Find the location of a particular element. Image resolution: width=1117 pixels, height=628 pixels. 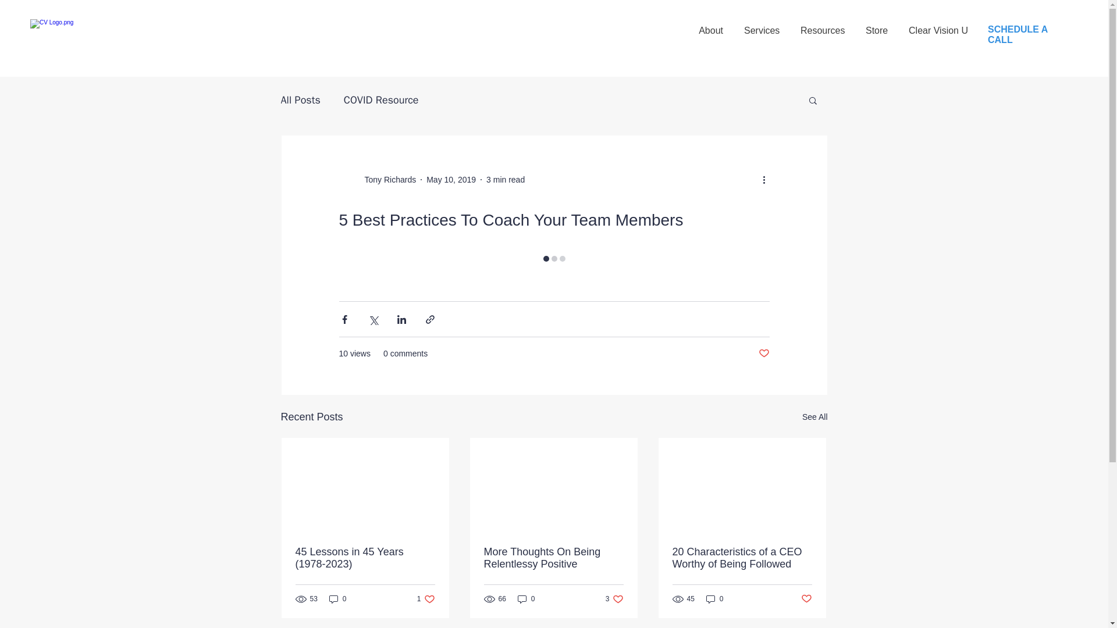

Tony Richards is located at coordinates (806, 599).